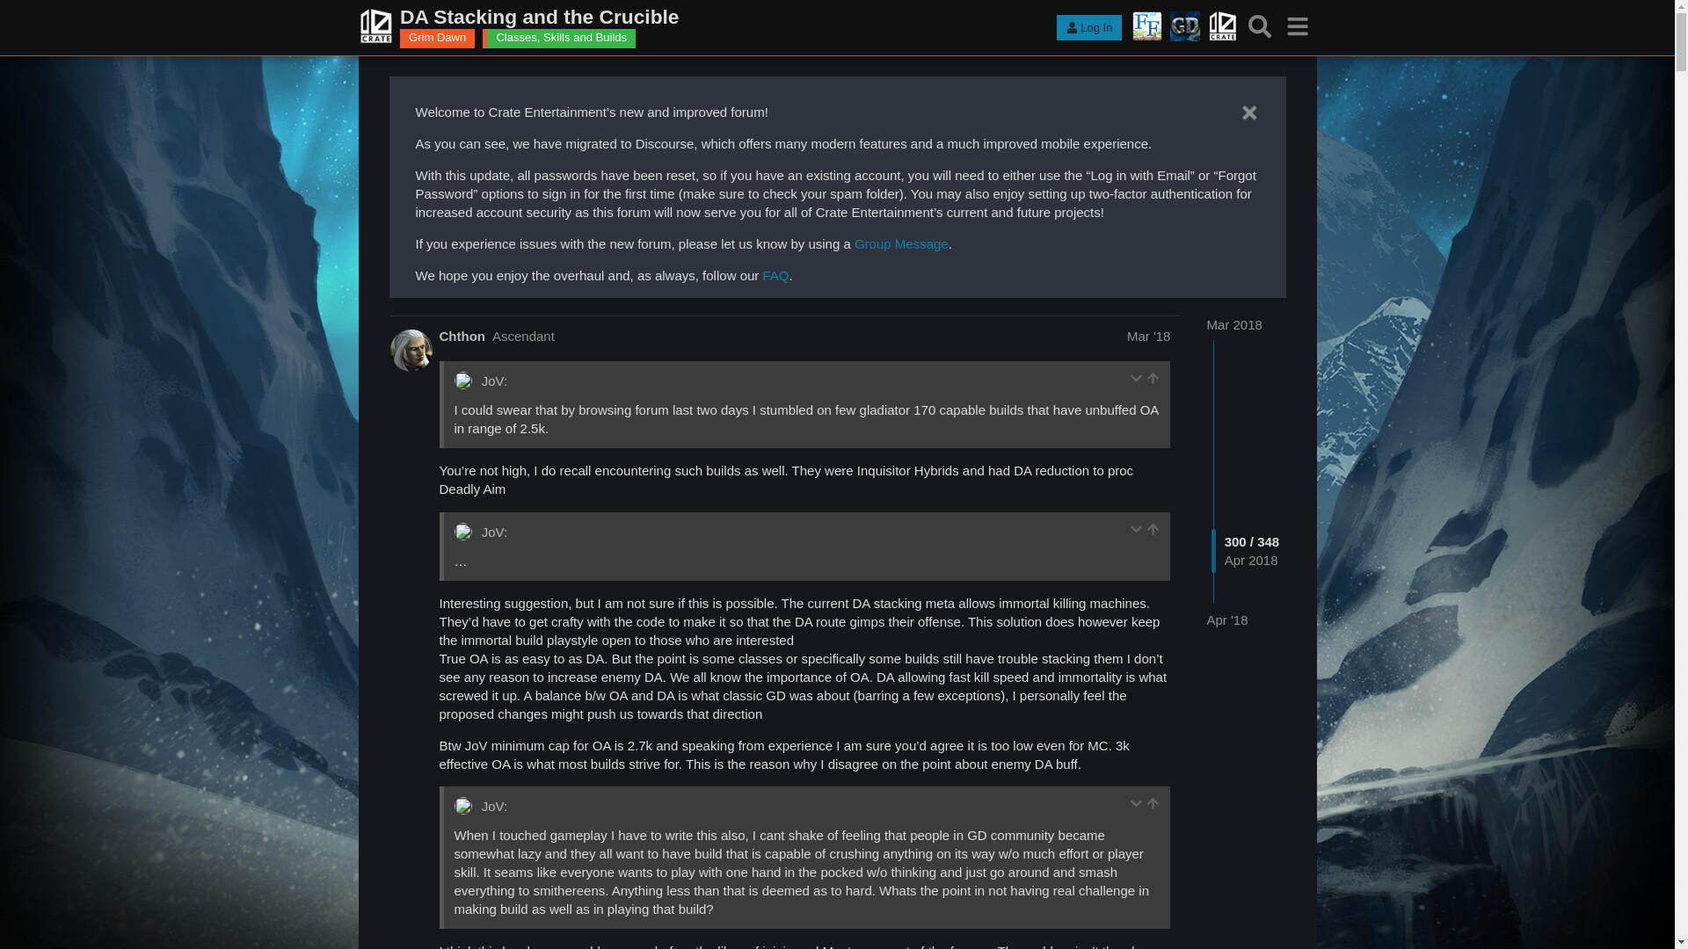 The height and width of the screenshot is (949, 1688). I want to click on Mar '18, so click(1149, 336).